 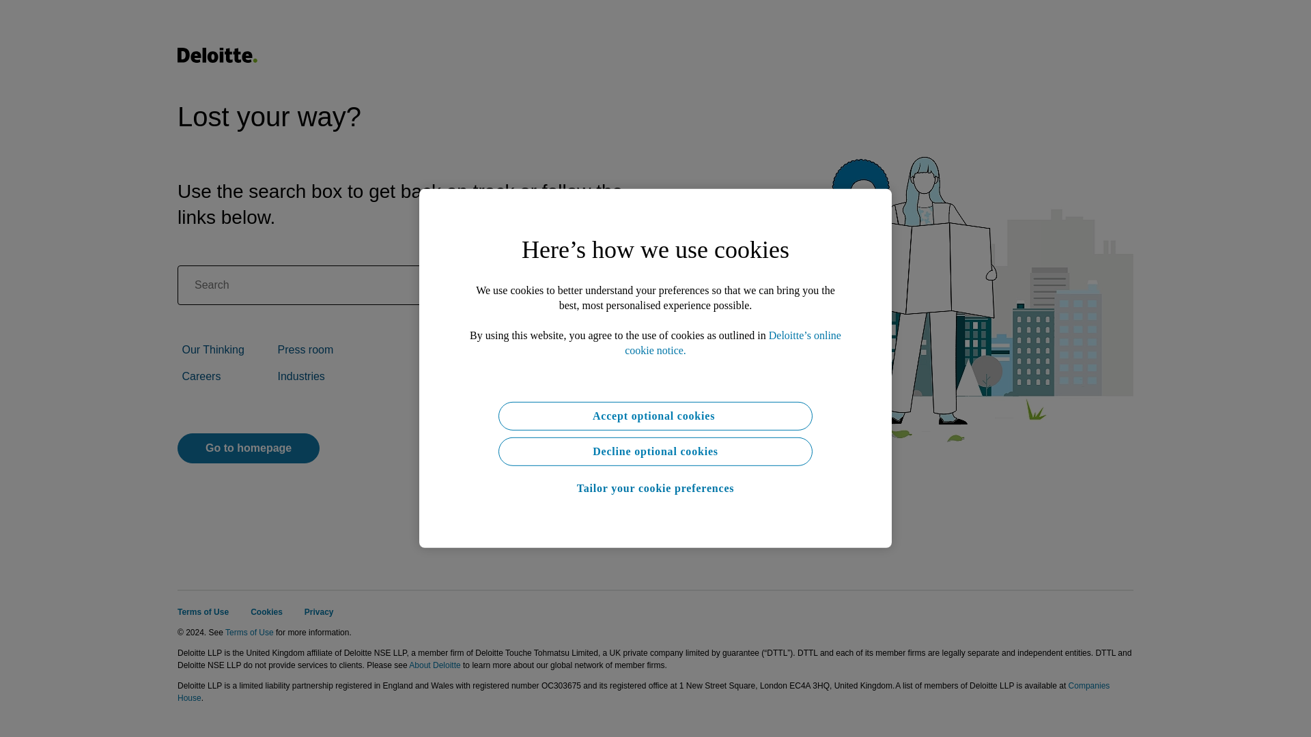 What do you see at coordinates (655, 416) in the screenshot?
I see `Accept optional cookies ` at bounding box center [655, 416].